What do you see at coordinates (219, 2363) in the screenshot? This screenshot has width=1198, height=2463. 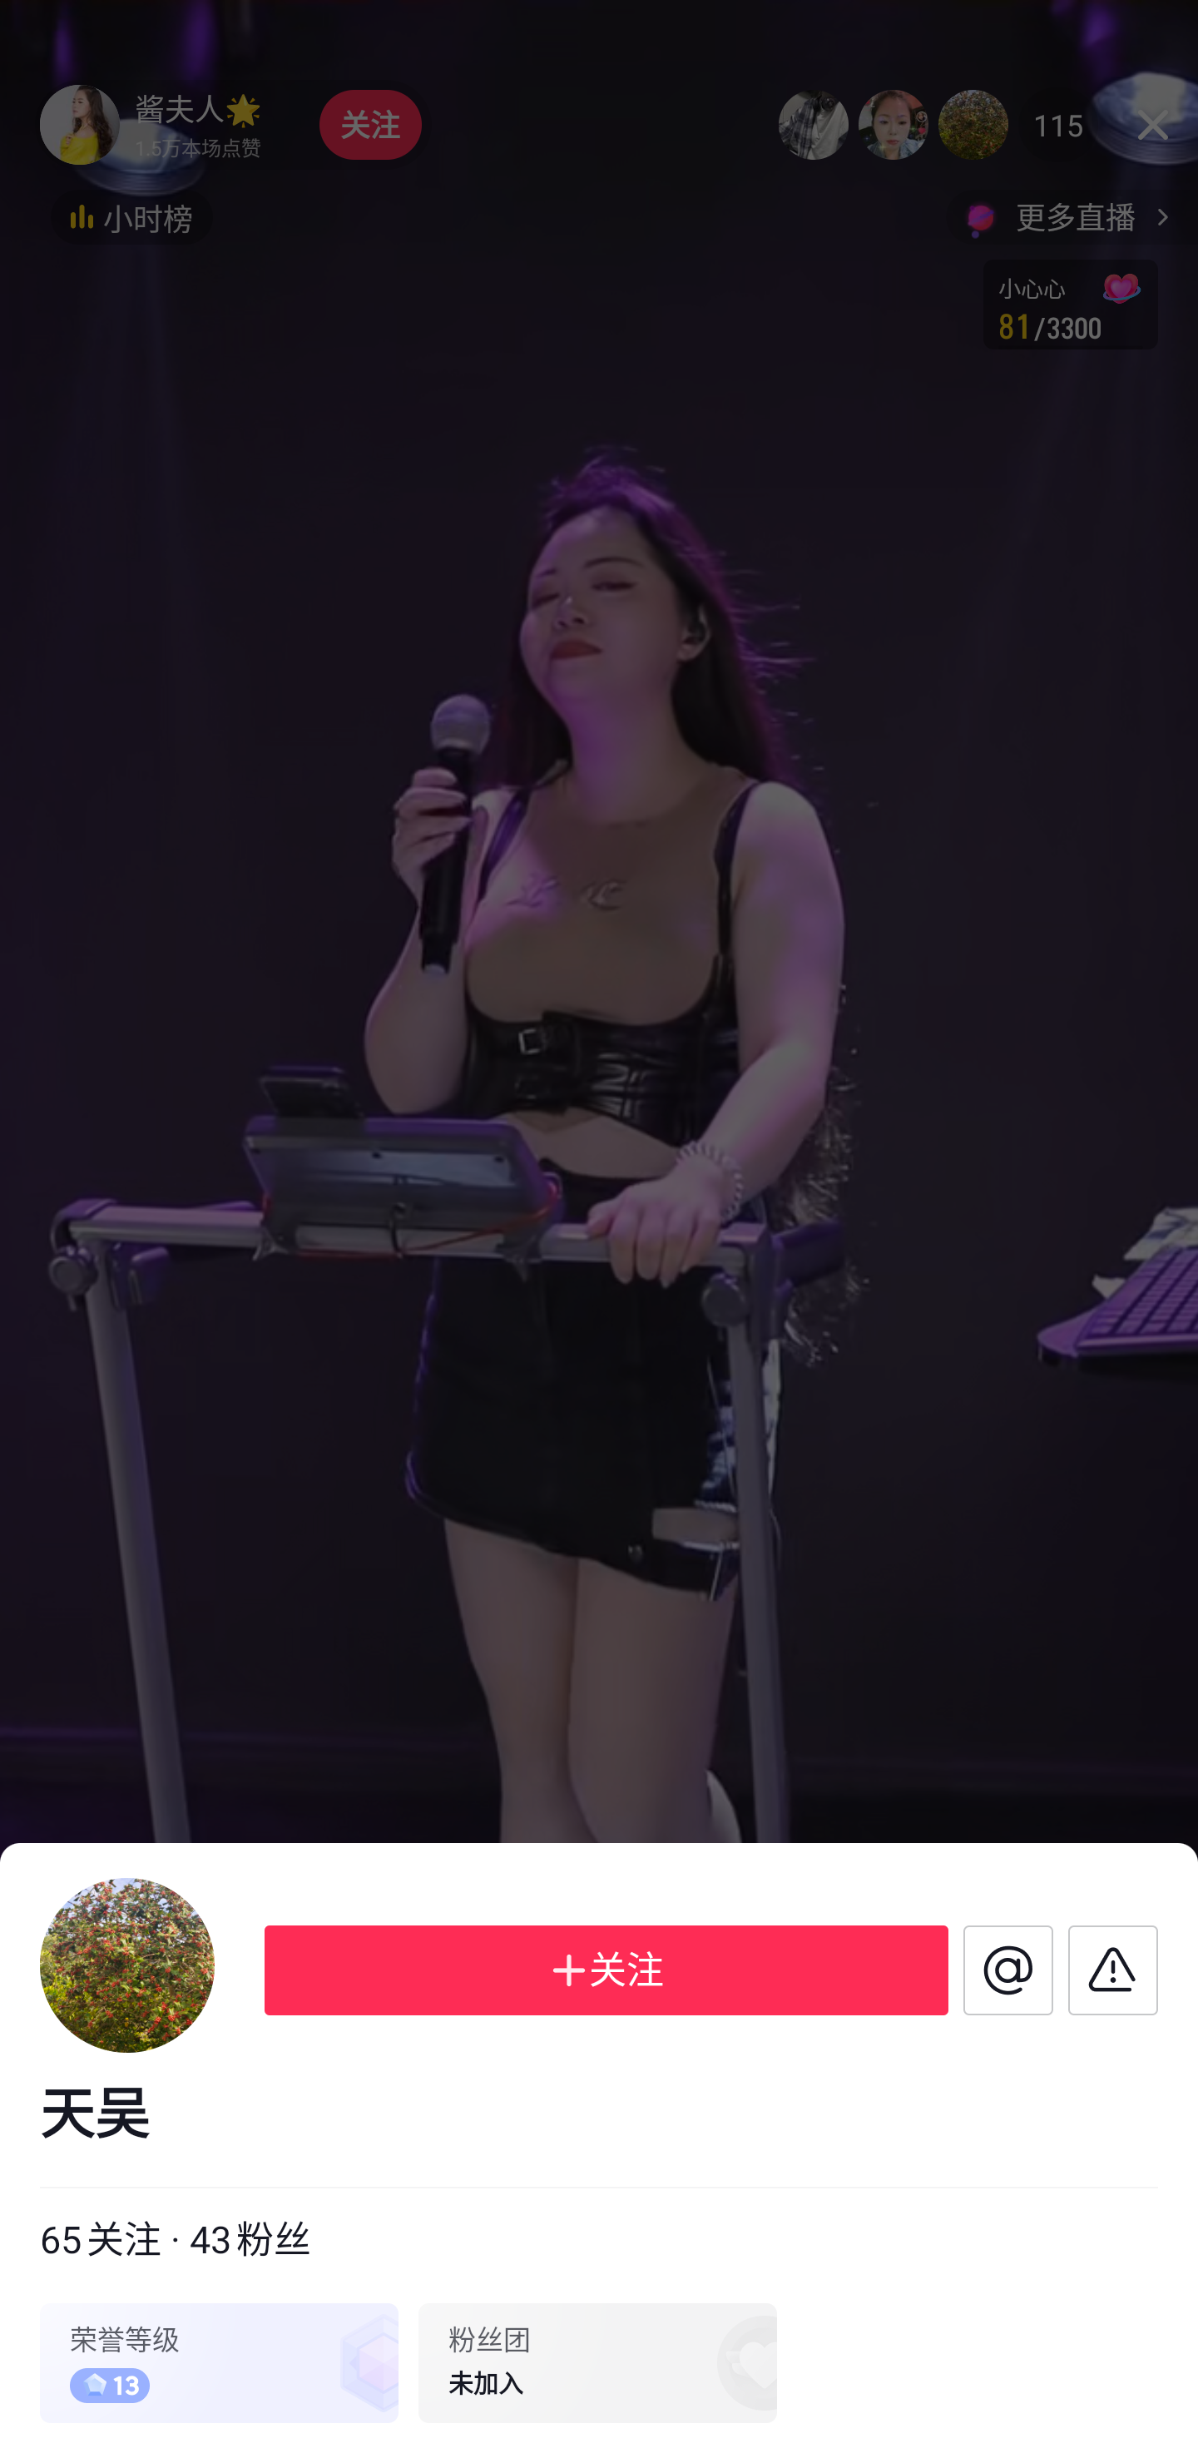 I see `荣誉等级` at bounding box center [219, 2363].